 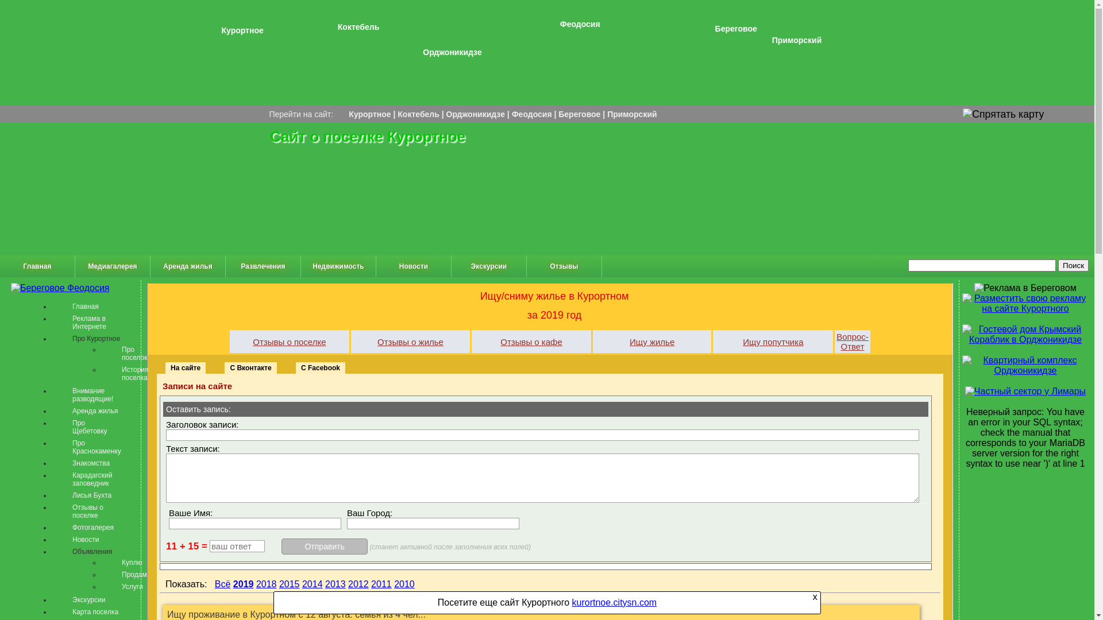 What do you see at coordinates (381, 584) in the screenshot?
I see `2011` at bounding box center [381, 584].